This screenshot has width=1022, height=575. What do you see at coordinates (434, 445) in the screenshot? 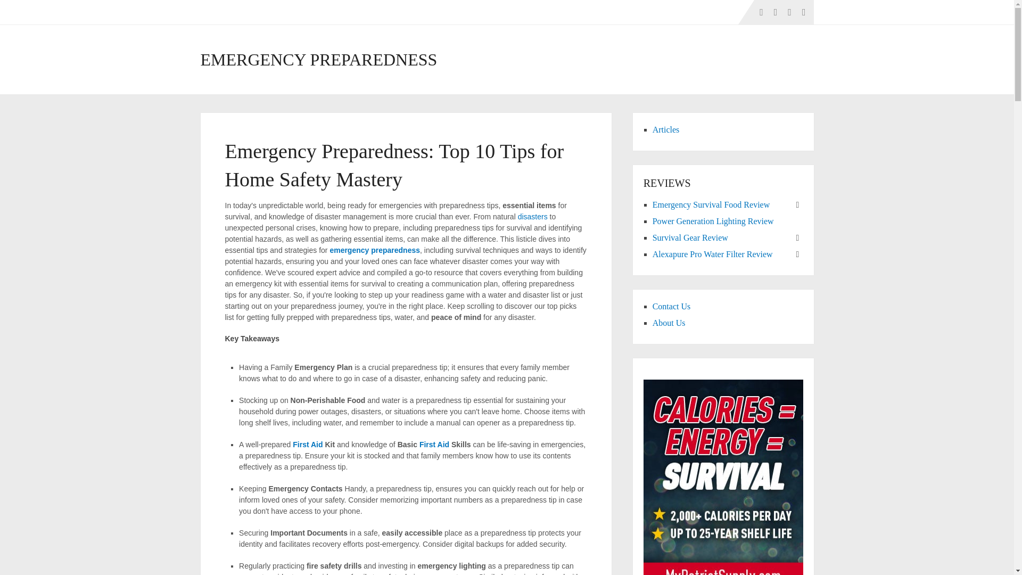
I see `First Aid Medical Kits` at bounding box center [434, 445].